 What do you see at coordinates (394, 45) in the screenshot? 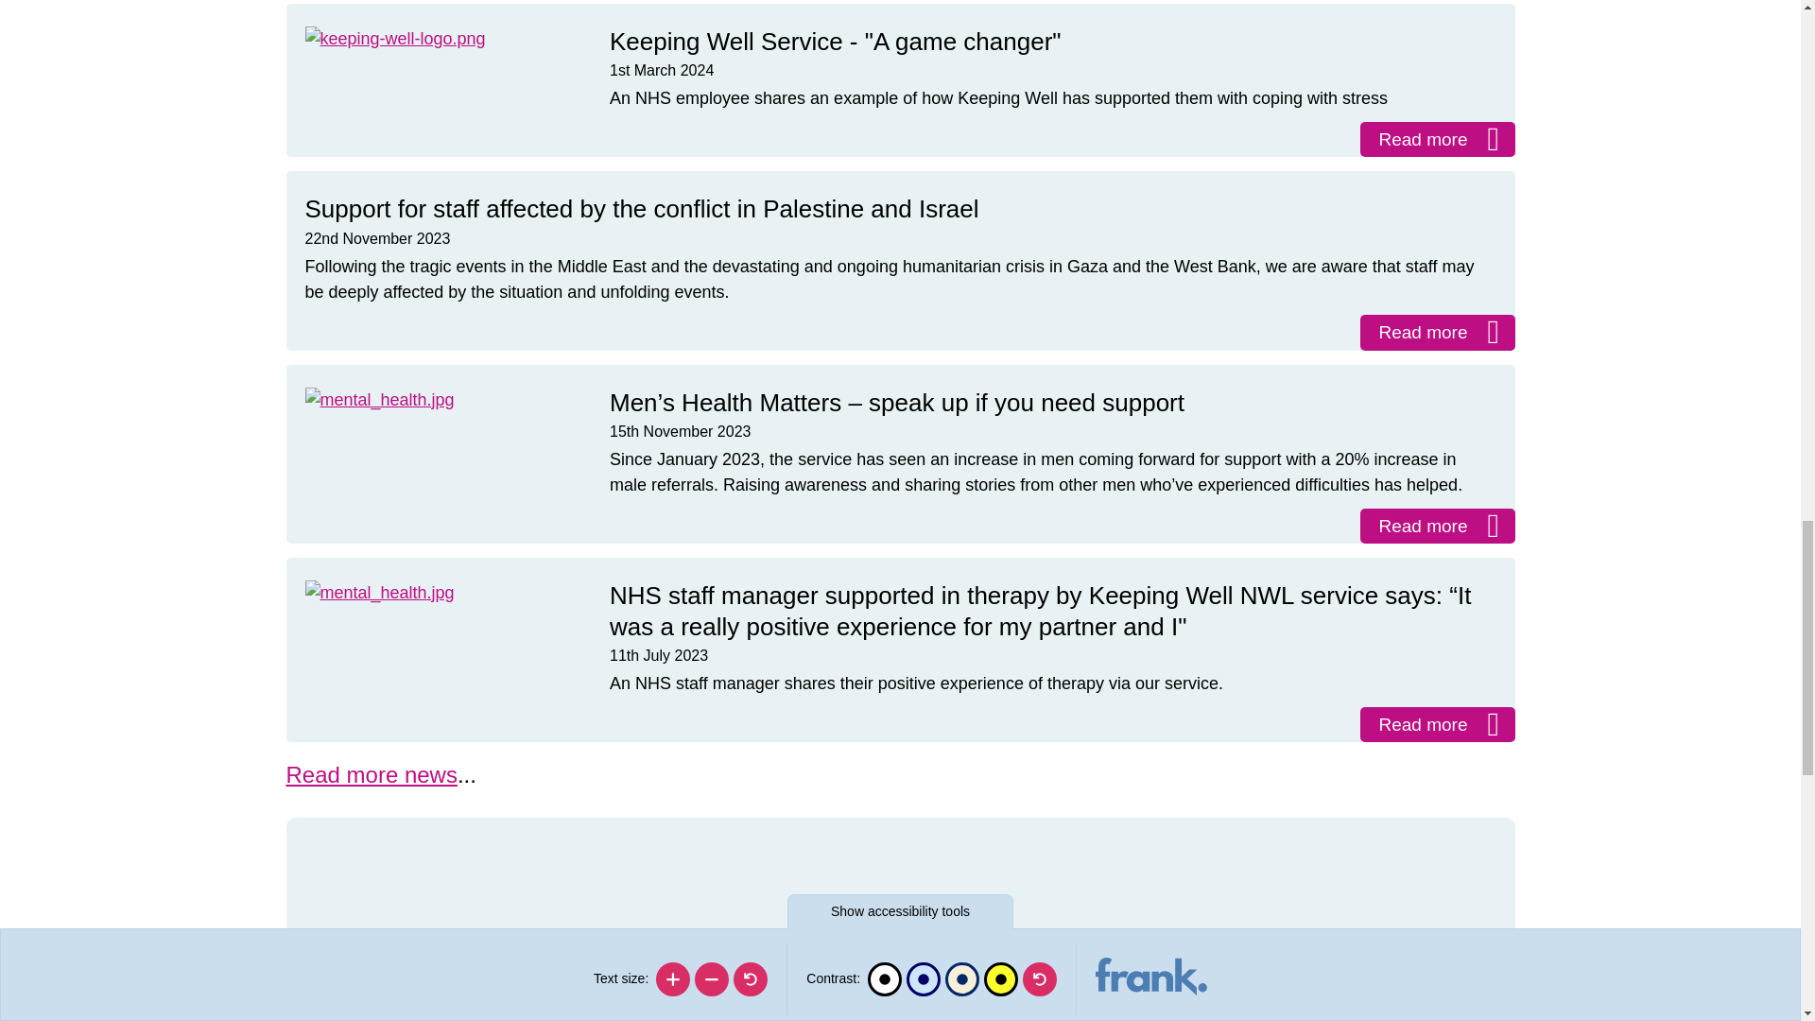
I see `Keeping Well Service - "A game changer"` at bounding box center [394, 45].